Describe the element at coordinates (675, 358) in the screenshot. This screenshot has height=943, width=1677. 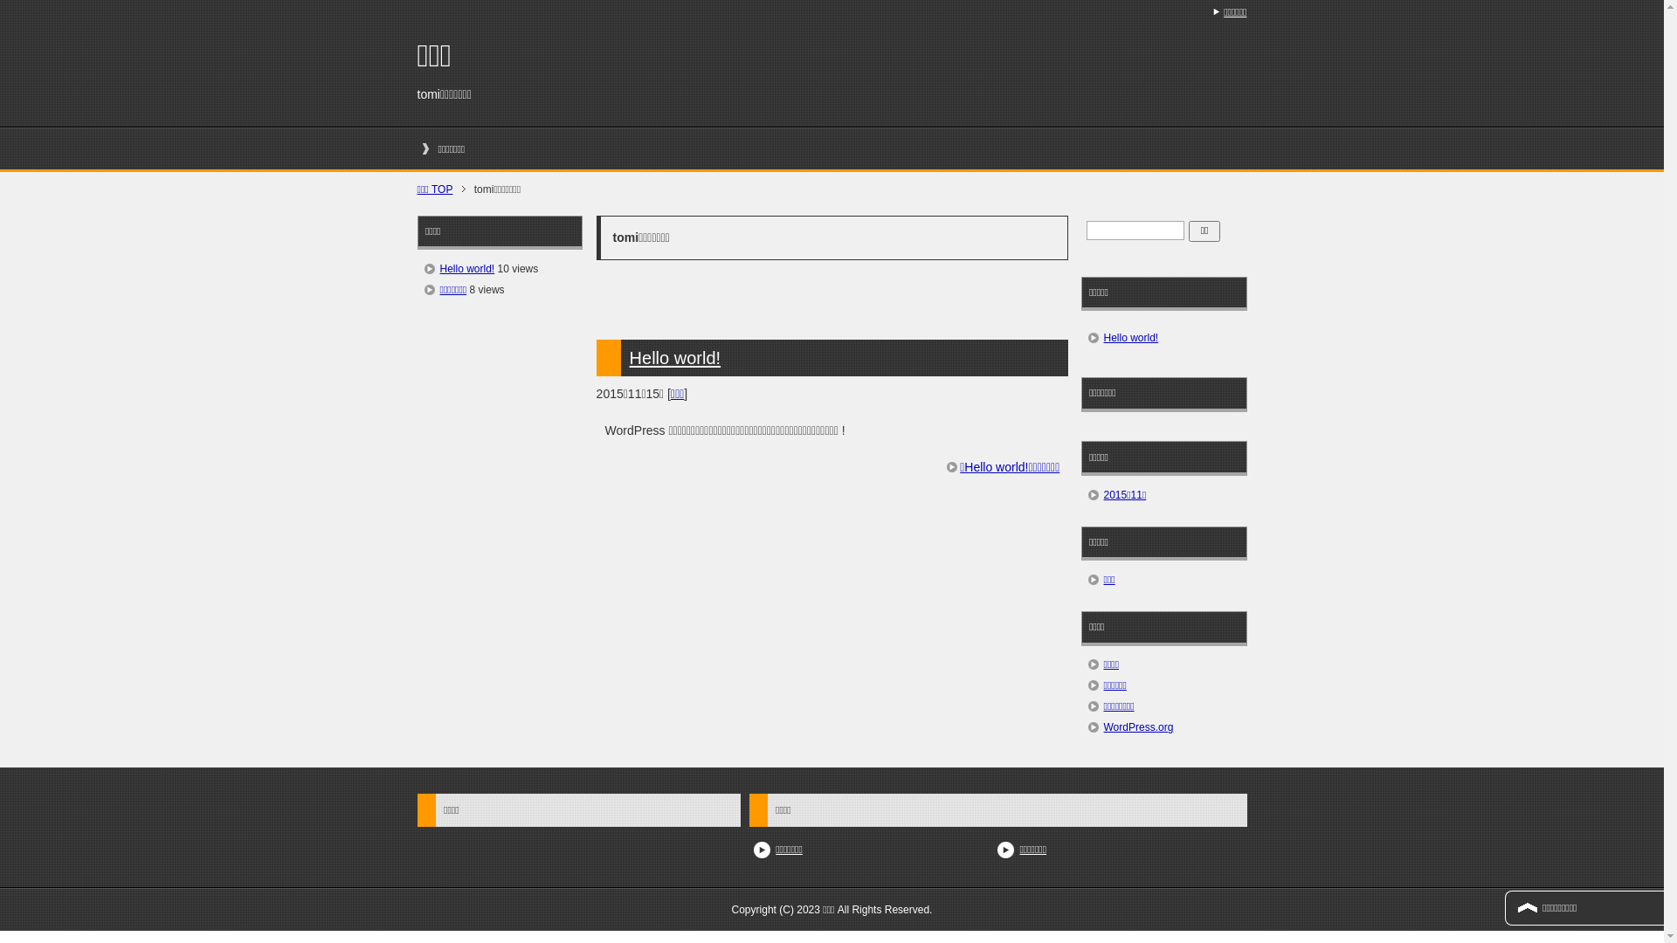
I see `Hello world!` at that location.